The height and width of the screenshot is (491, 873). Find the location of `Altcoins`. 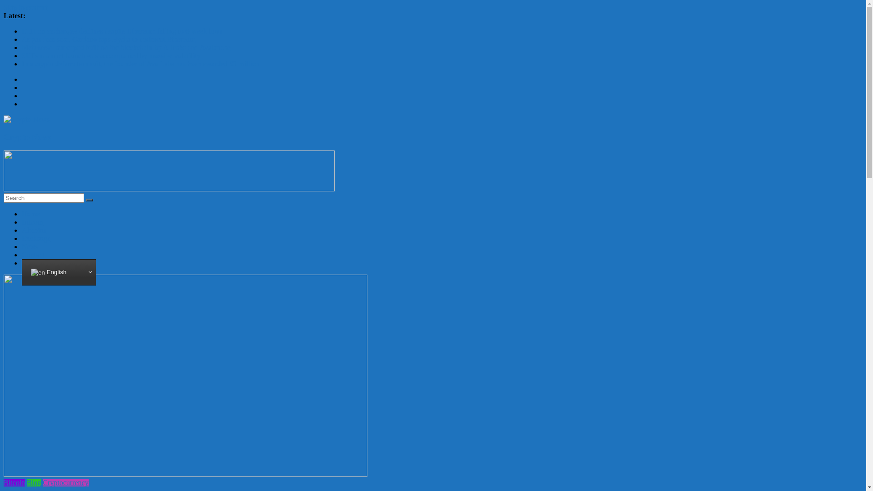

Altcoins is located at coordinates (34, 230).